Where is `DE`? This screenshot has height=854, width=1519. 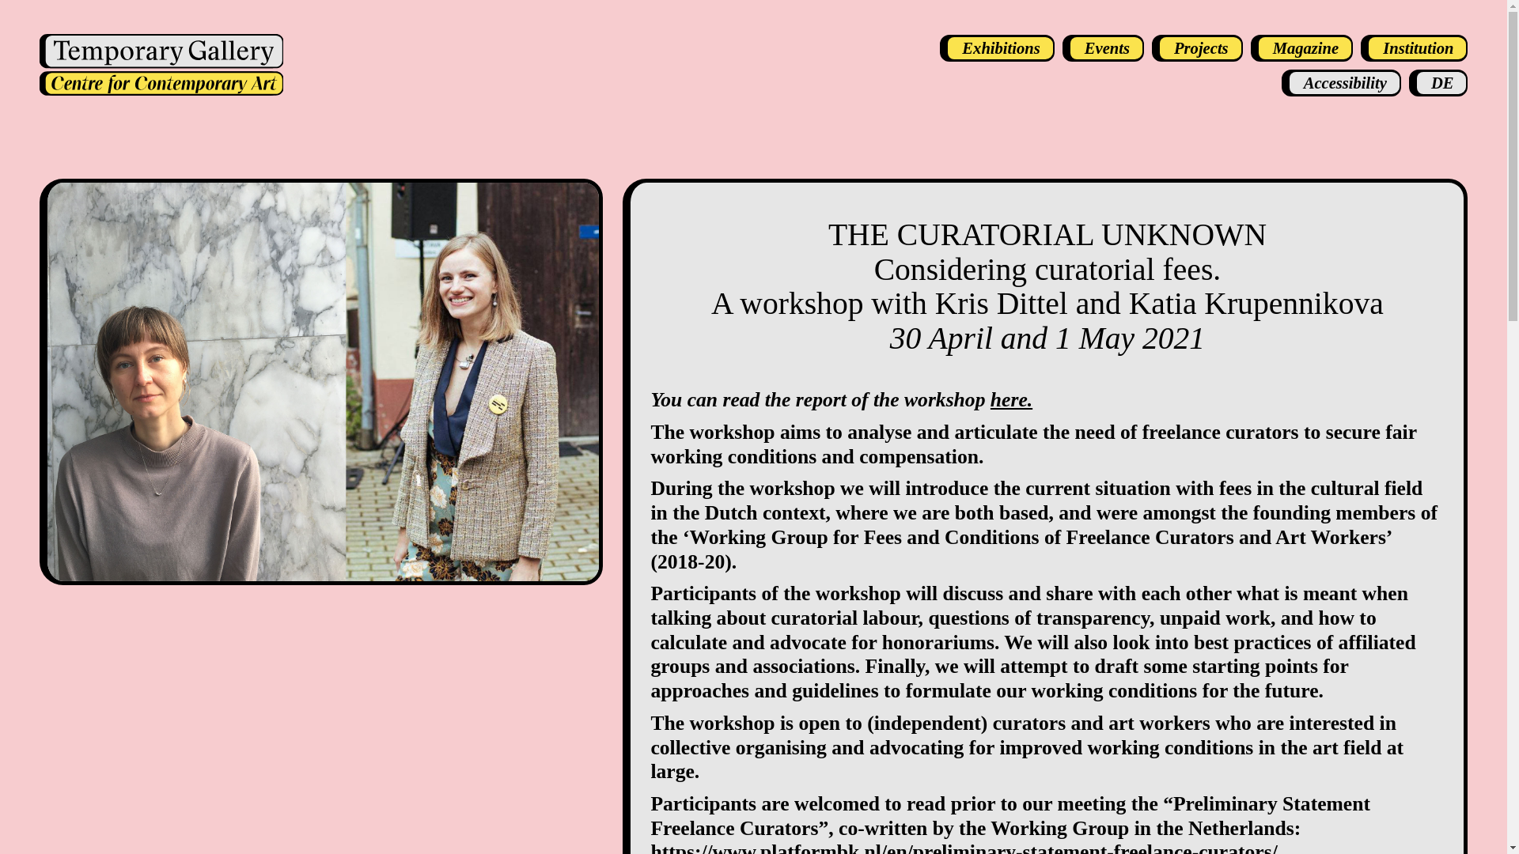
DE is located at coordinates (1438, 82).